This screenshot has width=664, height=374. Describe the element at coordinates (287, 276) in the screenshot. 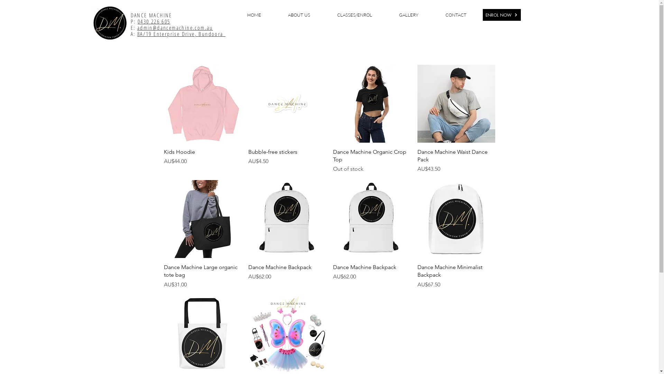

I see `Dance Machine Backpack
Price
AU$62.00` at that location.